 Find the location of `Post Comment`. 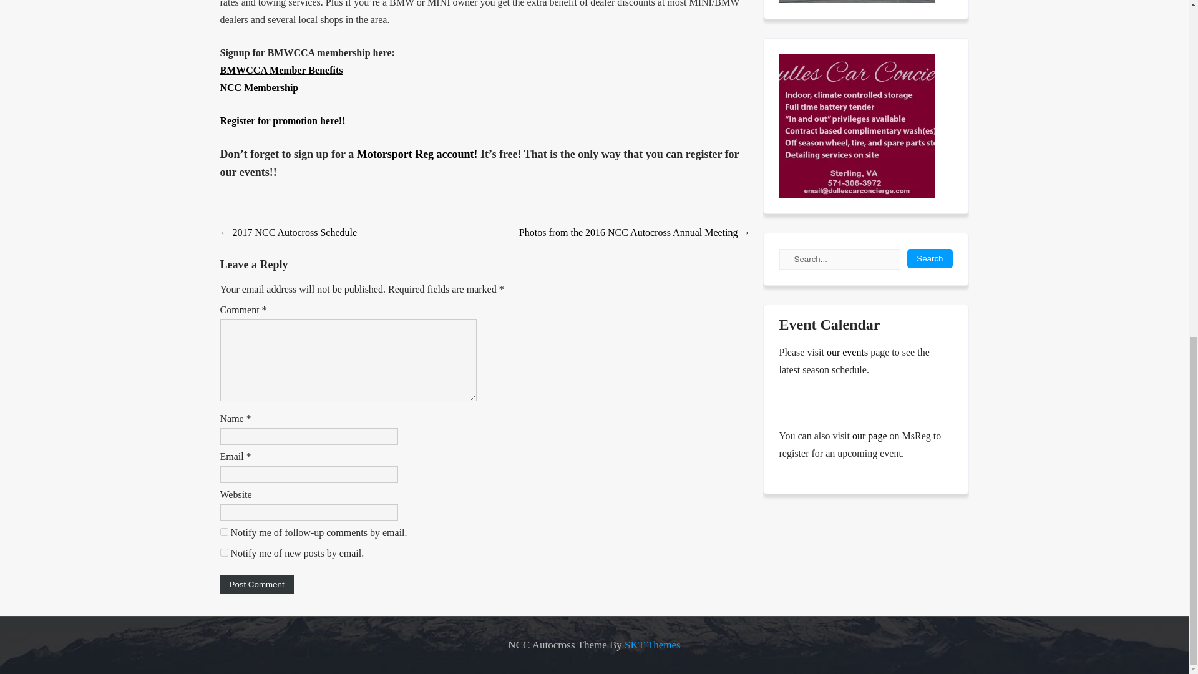

Post Comment is located at coordinates (256, 584).